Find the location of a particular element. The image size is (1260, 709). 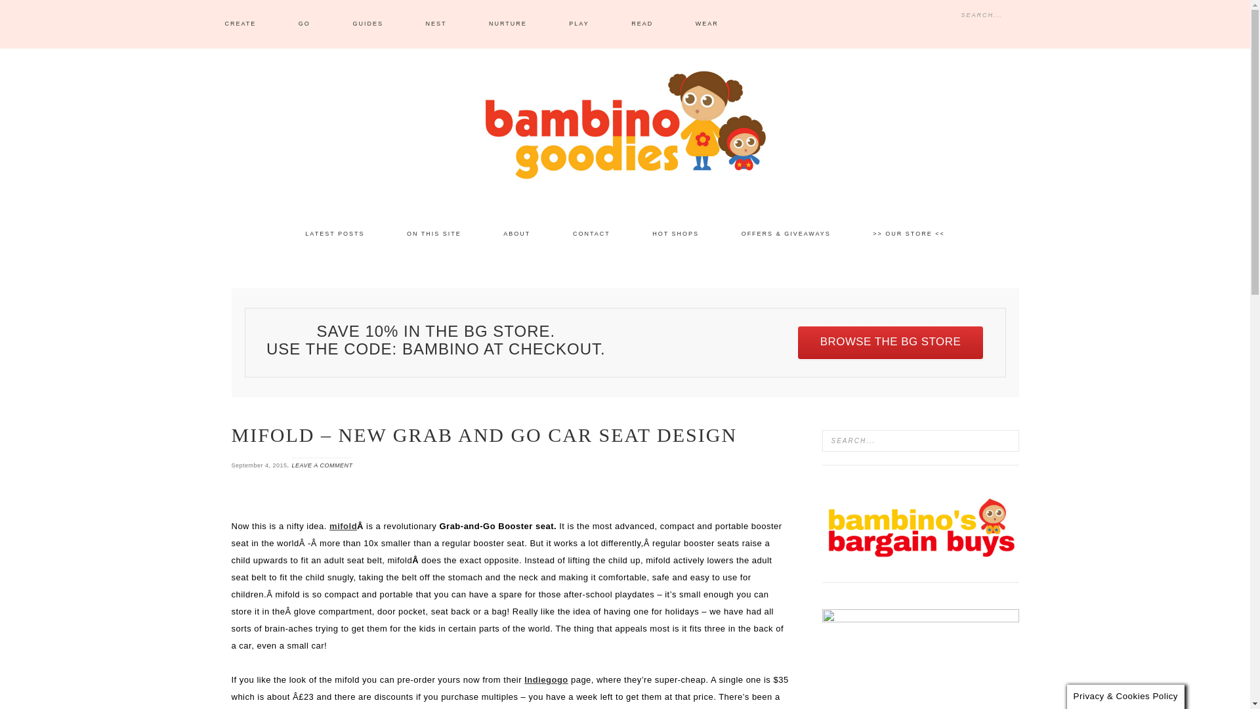

BAMBINO GOODIES is located at coordinates (625, 125).